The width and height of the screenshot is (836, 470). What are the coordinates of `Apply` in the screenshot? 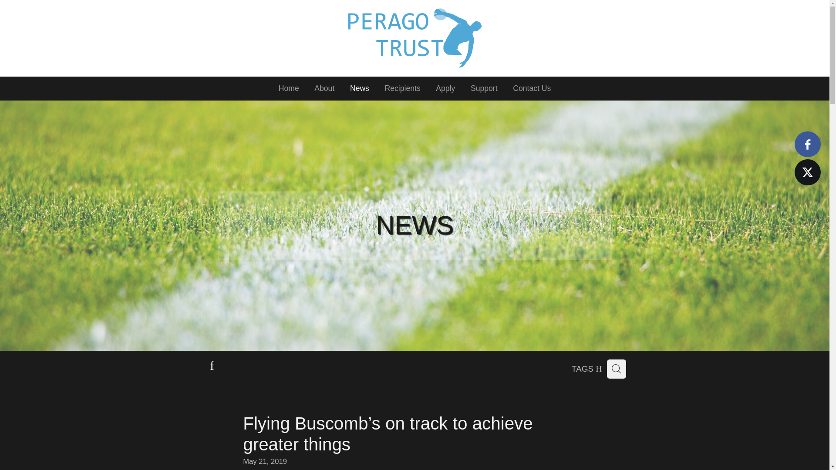 It's located at (445, 89).